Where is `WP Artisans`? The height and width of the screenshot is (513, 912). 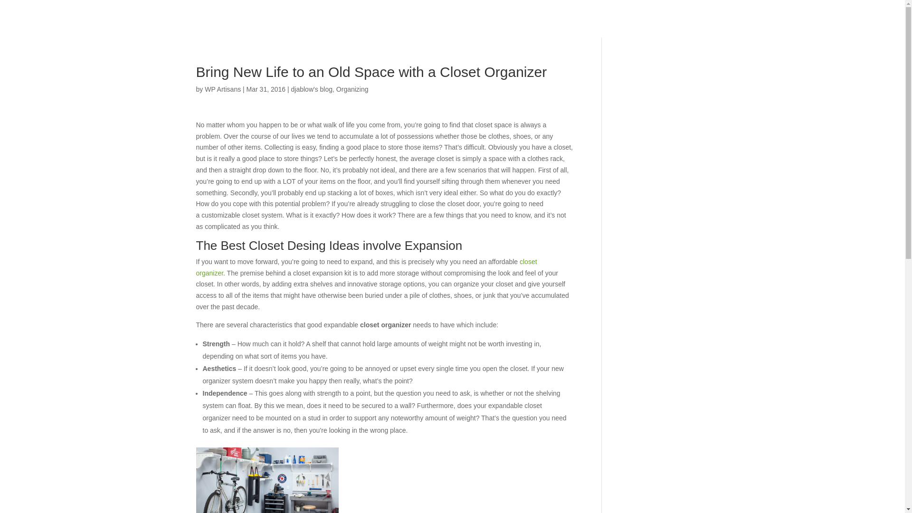 WP Artisans is located at coordinates (222, 89).